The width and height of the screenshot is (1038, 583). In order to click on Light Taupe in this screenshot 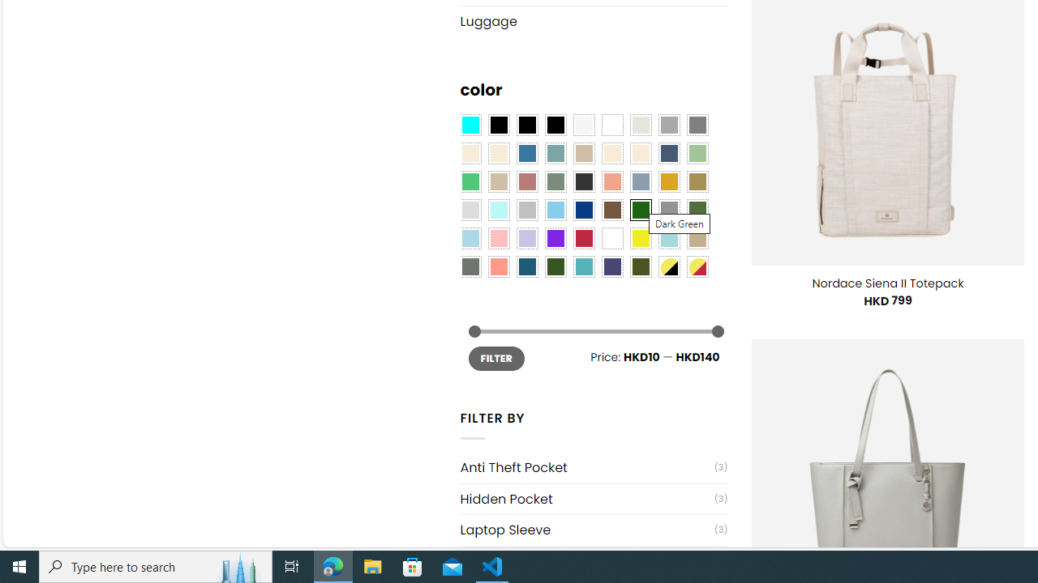, I will do `click(498, 181)`.